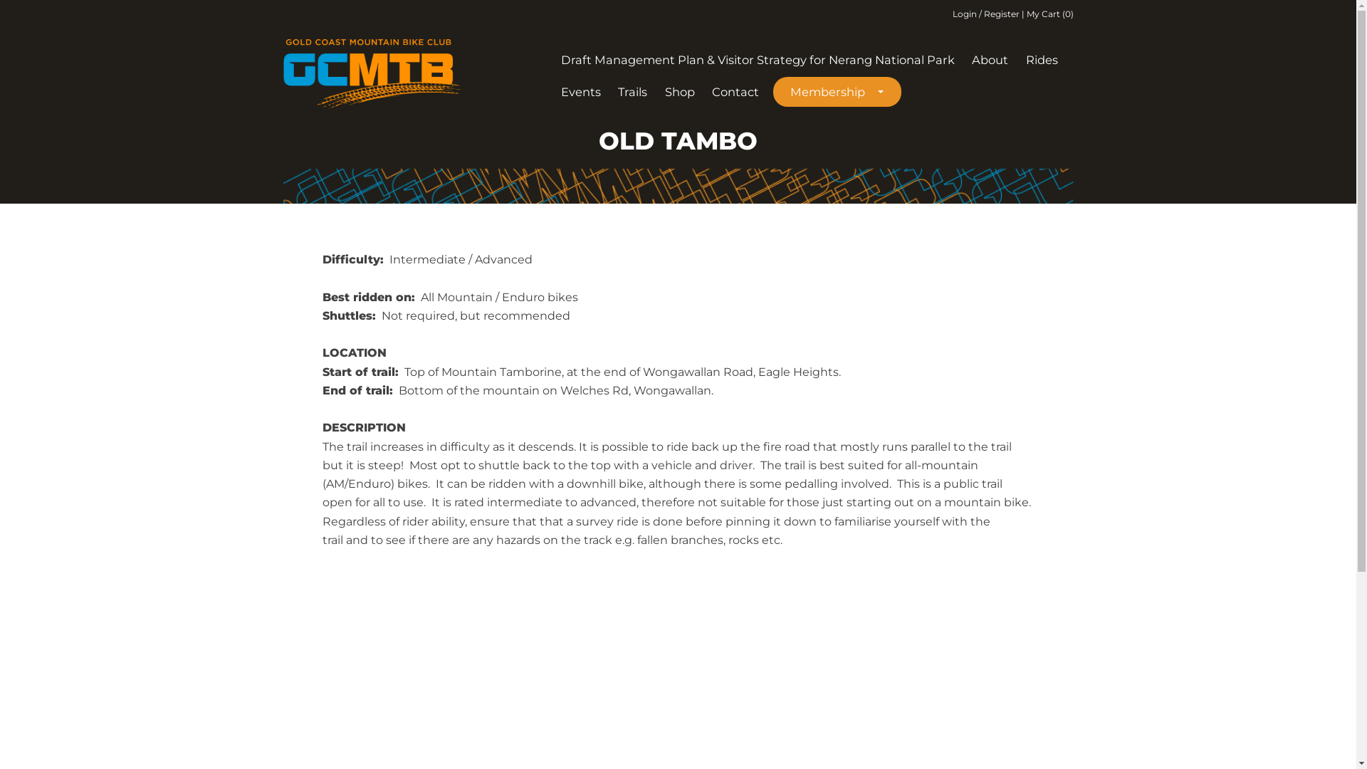 This screenshot has width=1367, height=769. Describe the element at coordinates (837, 92) in the screenshot. I see `Membership` at that location.